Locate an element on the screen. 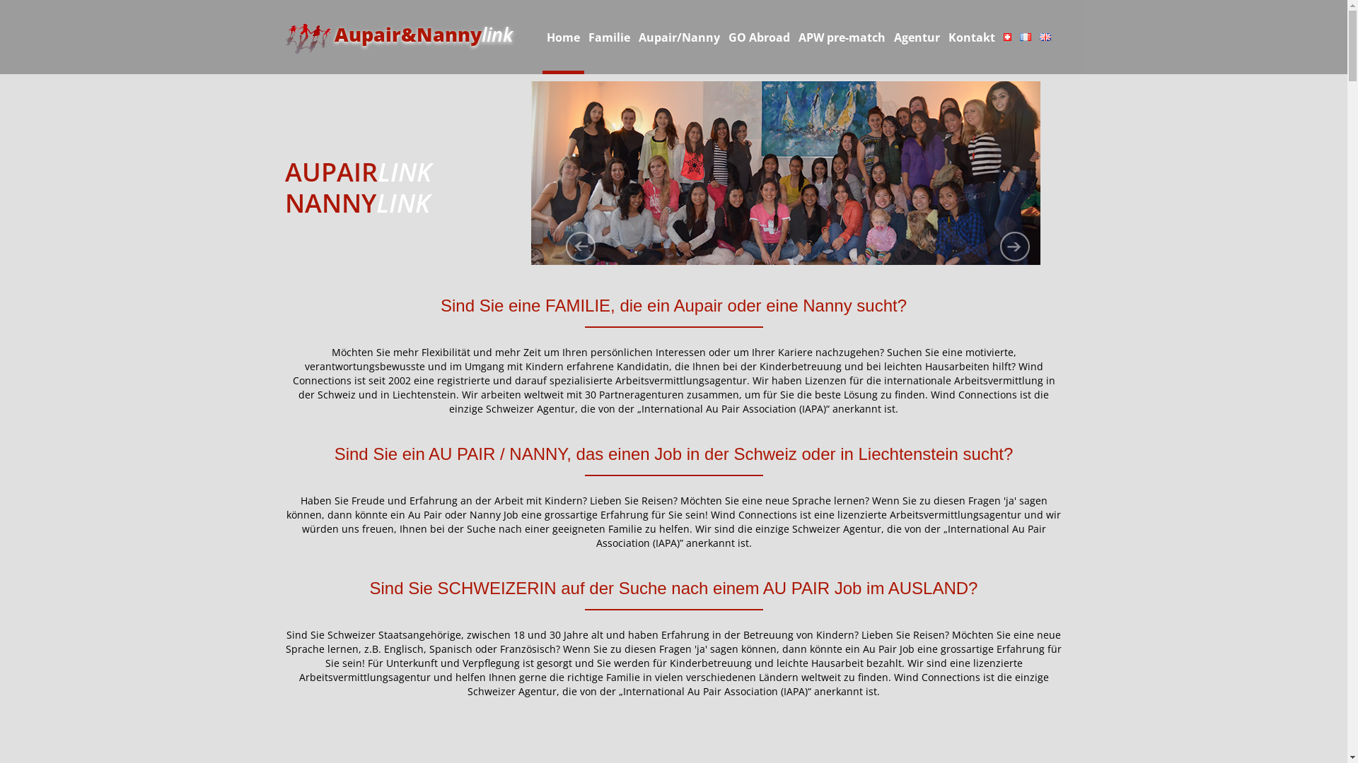  Aupair/Nanny is located at coordinates (679, 35).